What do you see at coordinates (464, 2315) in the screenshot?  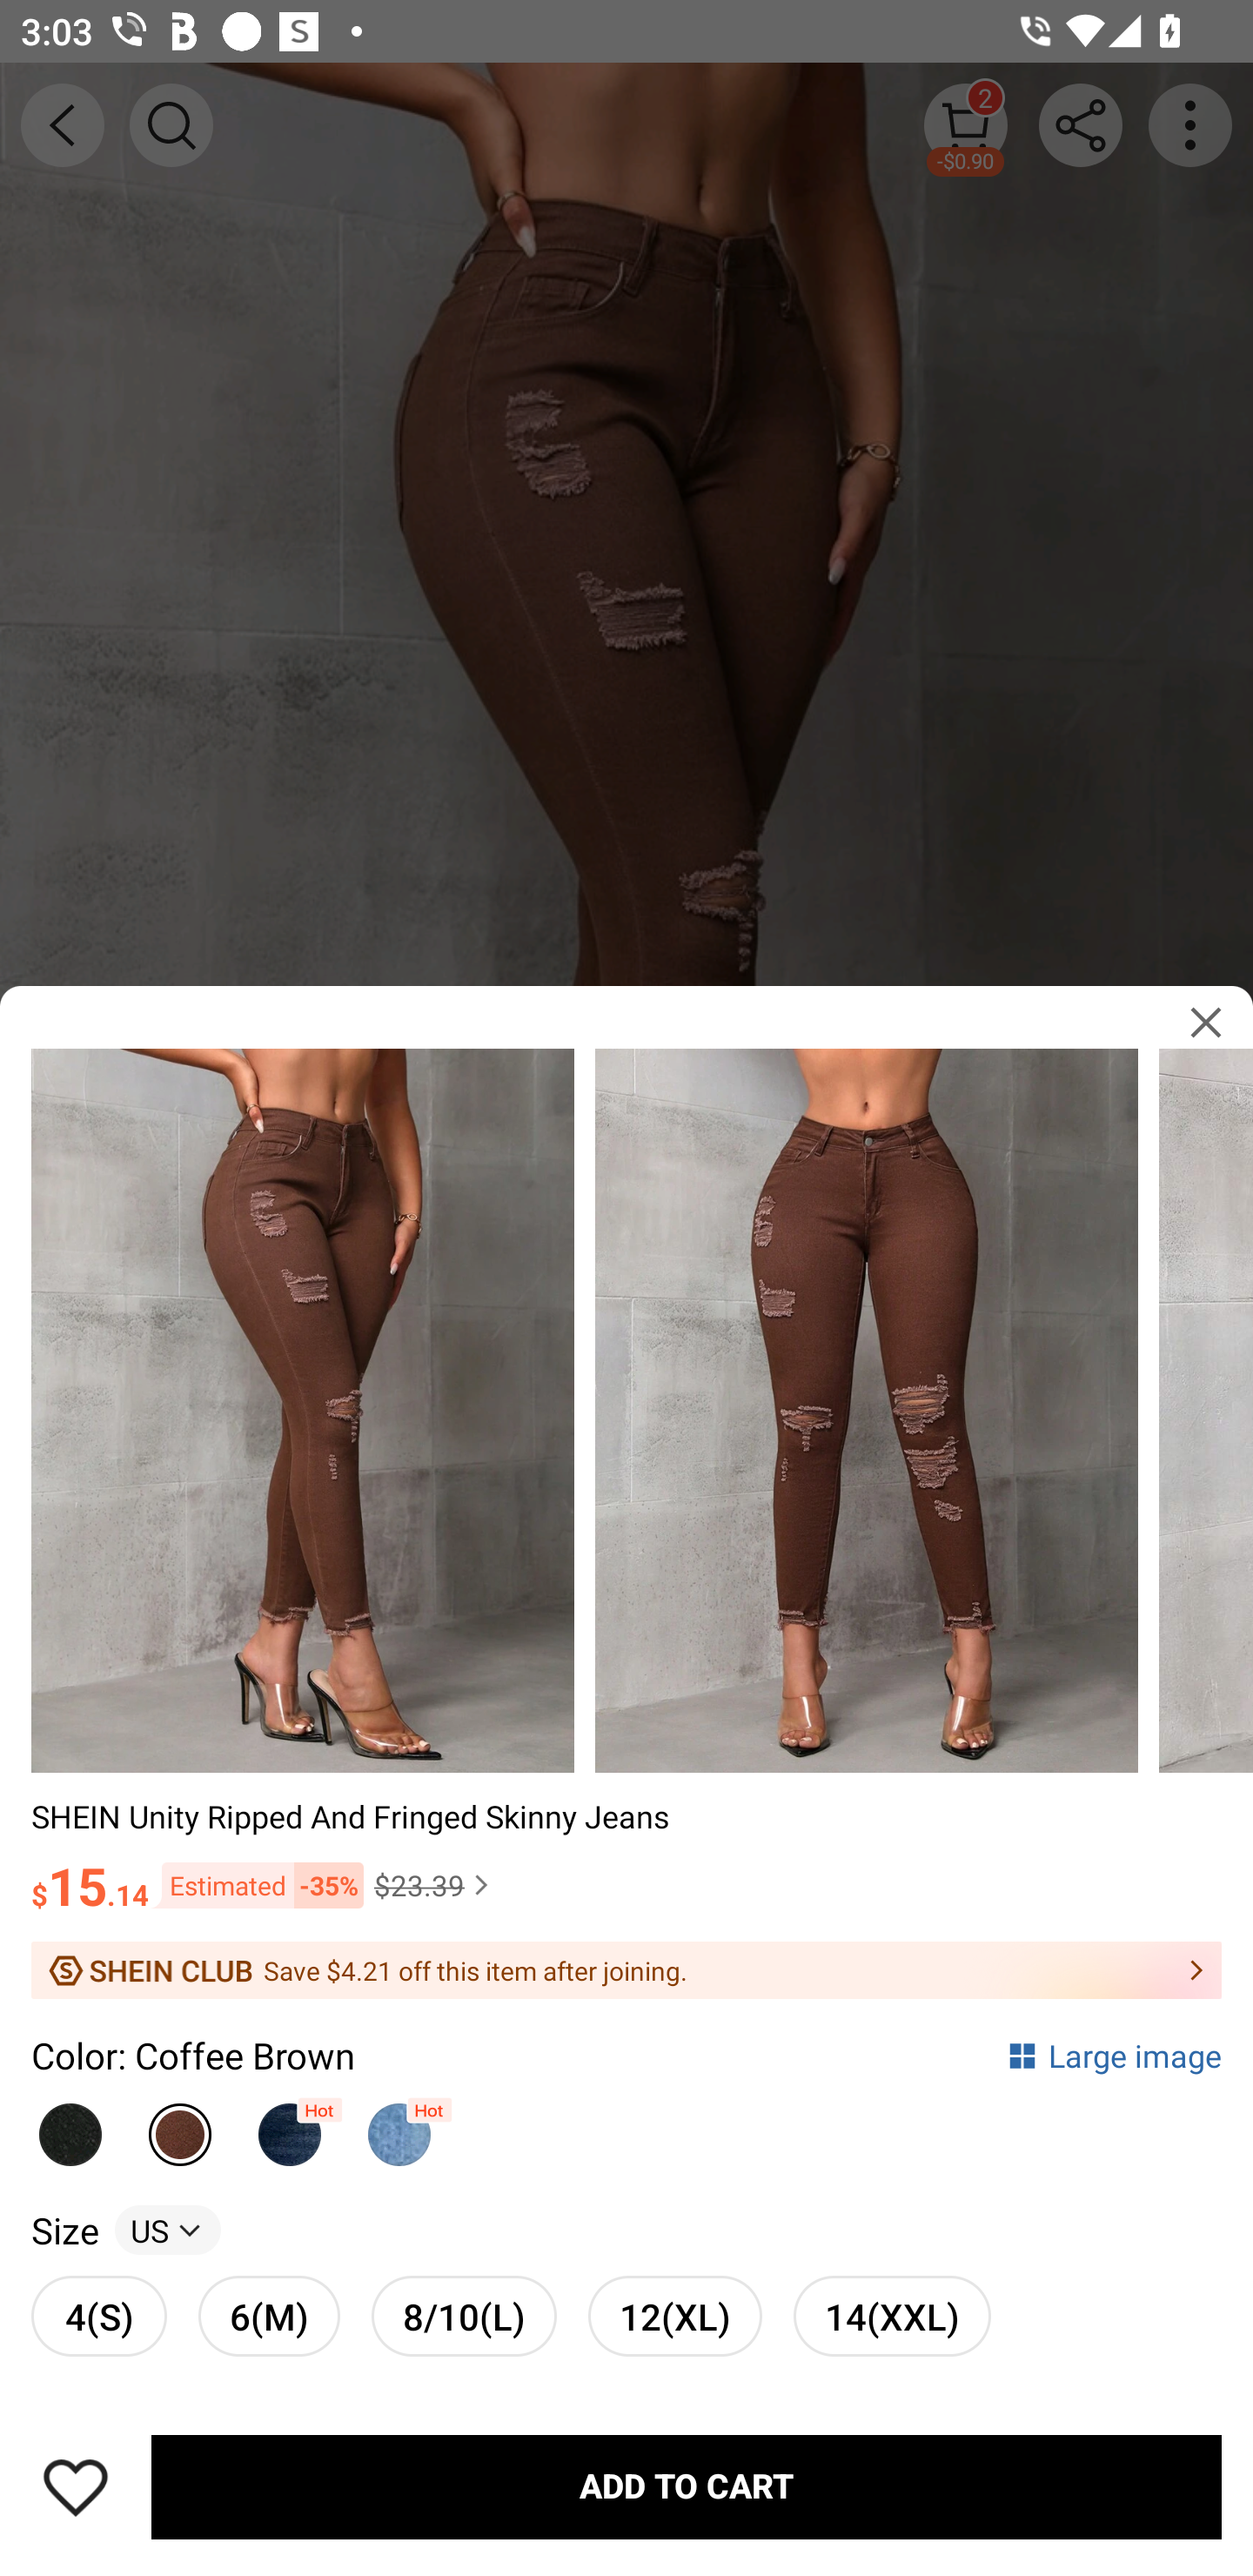 I see `8/10(L) 8/10(L)unselected option` at bounding box center [464, 2315].